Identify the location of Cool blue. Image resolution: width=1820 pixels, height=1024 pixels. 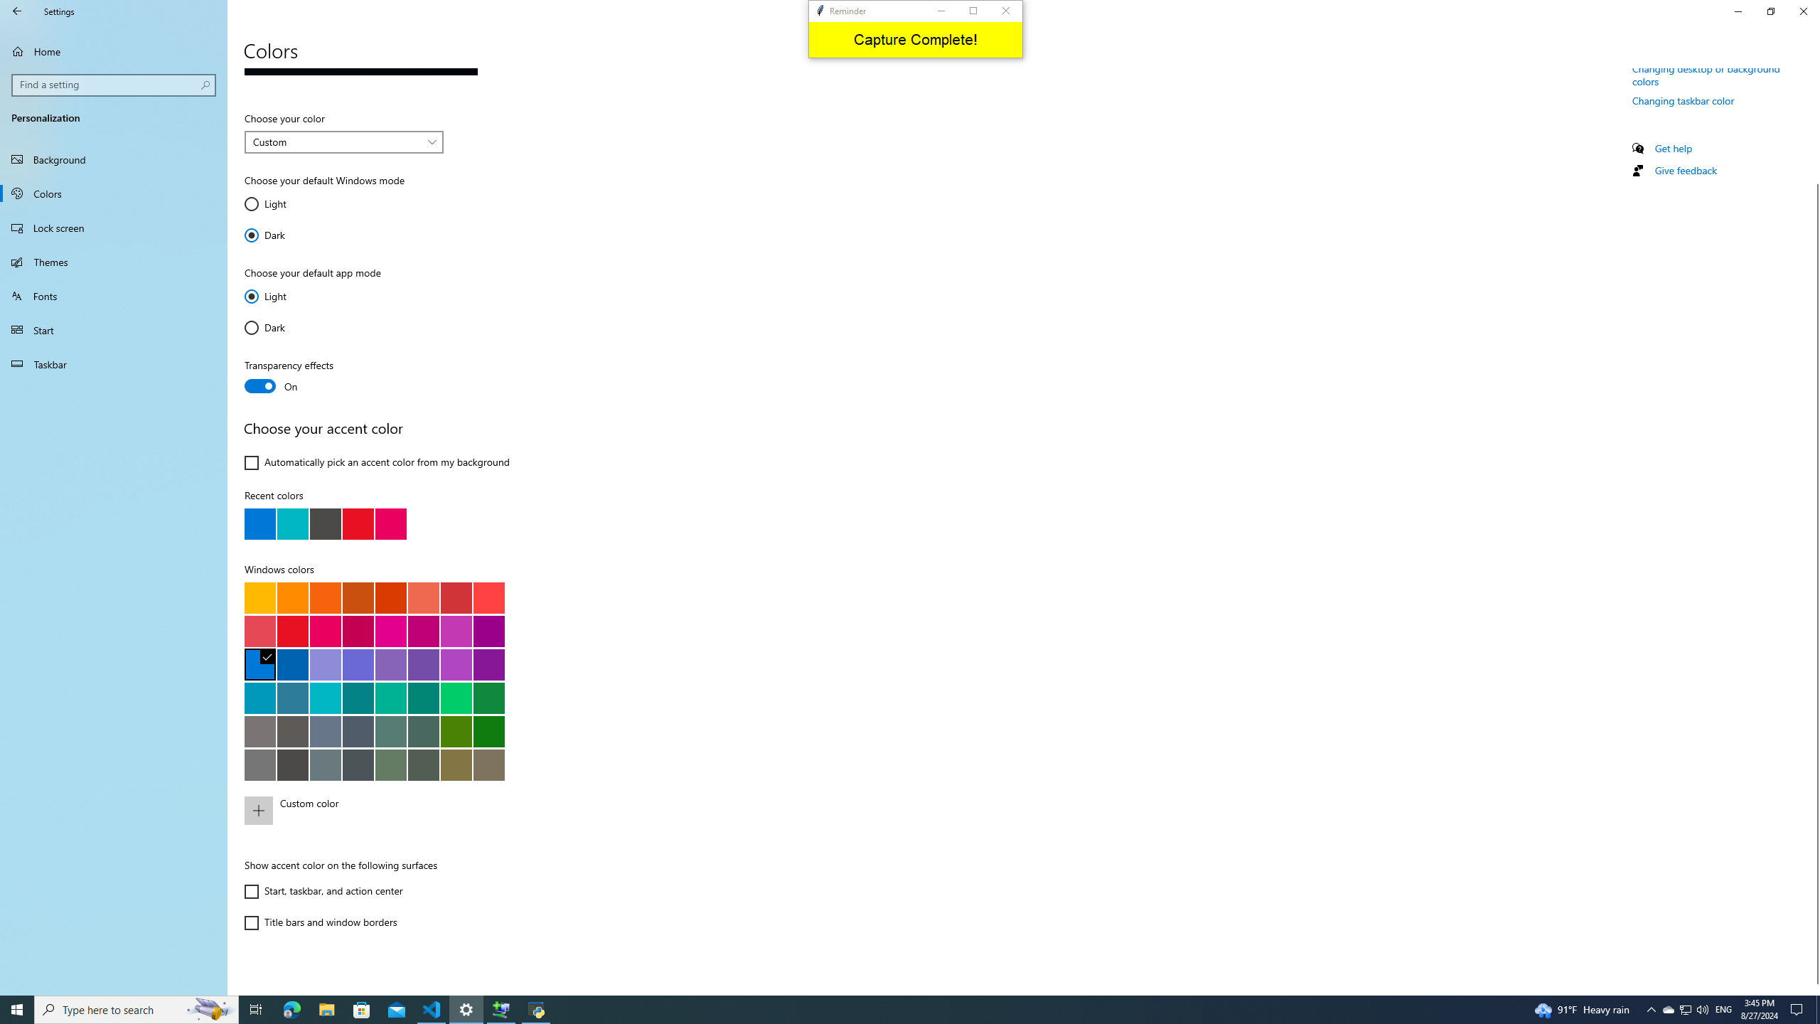
(293, 698).